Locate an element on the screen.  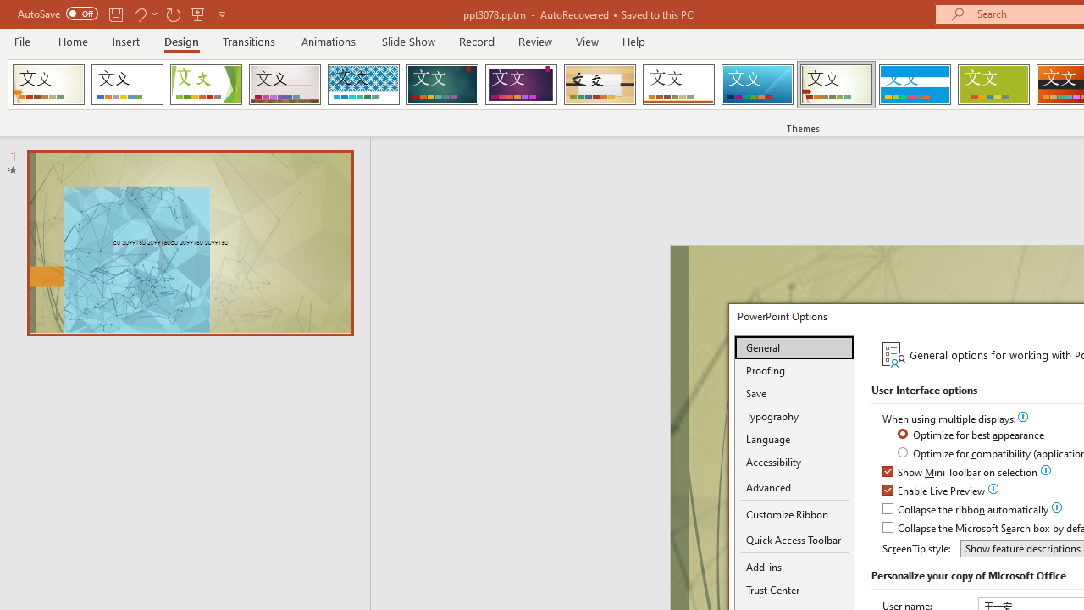
Language is located at coordinates (794, 439).